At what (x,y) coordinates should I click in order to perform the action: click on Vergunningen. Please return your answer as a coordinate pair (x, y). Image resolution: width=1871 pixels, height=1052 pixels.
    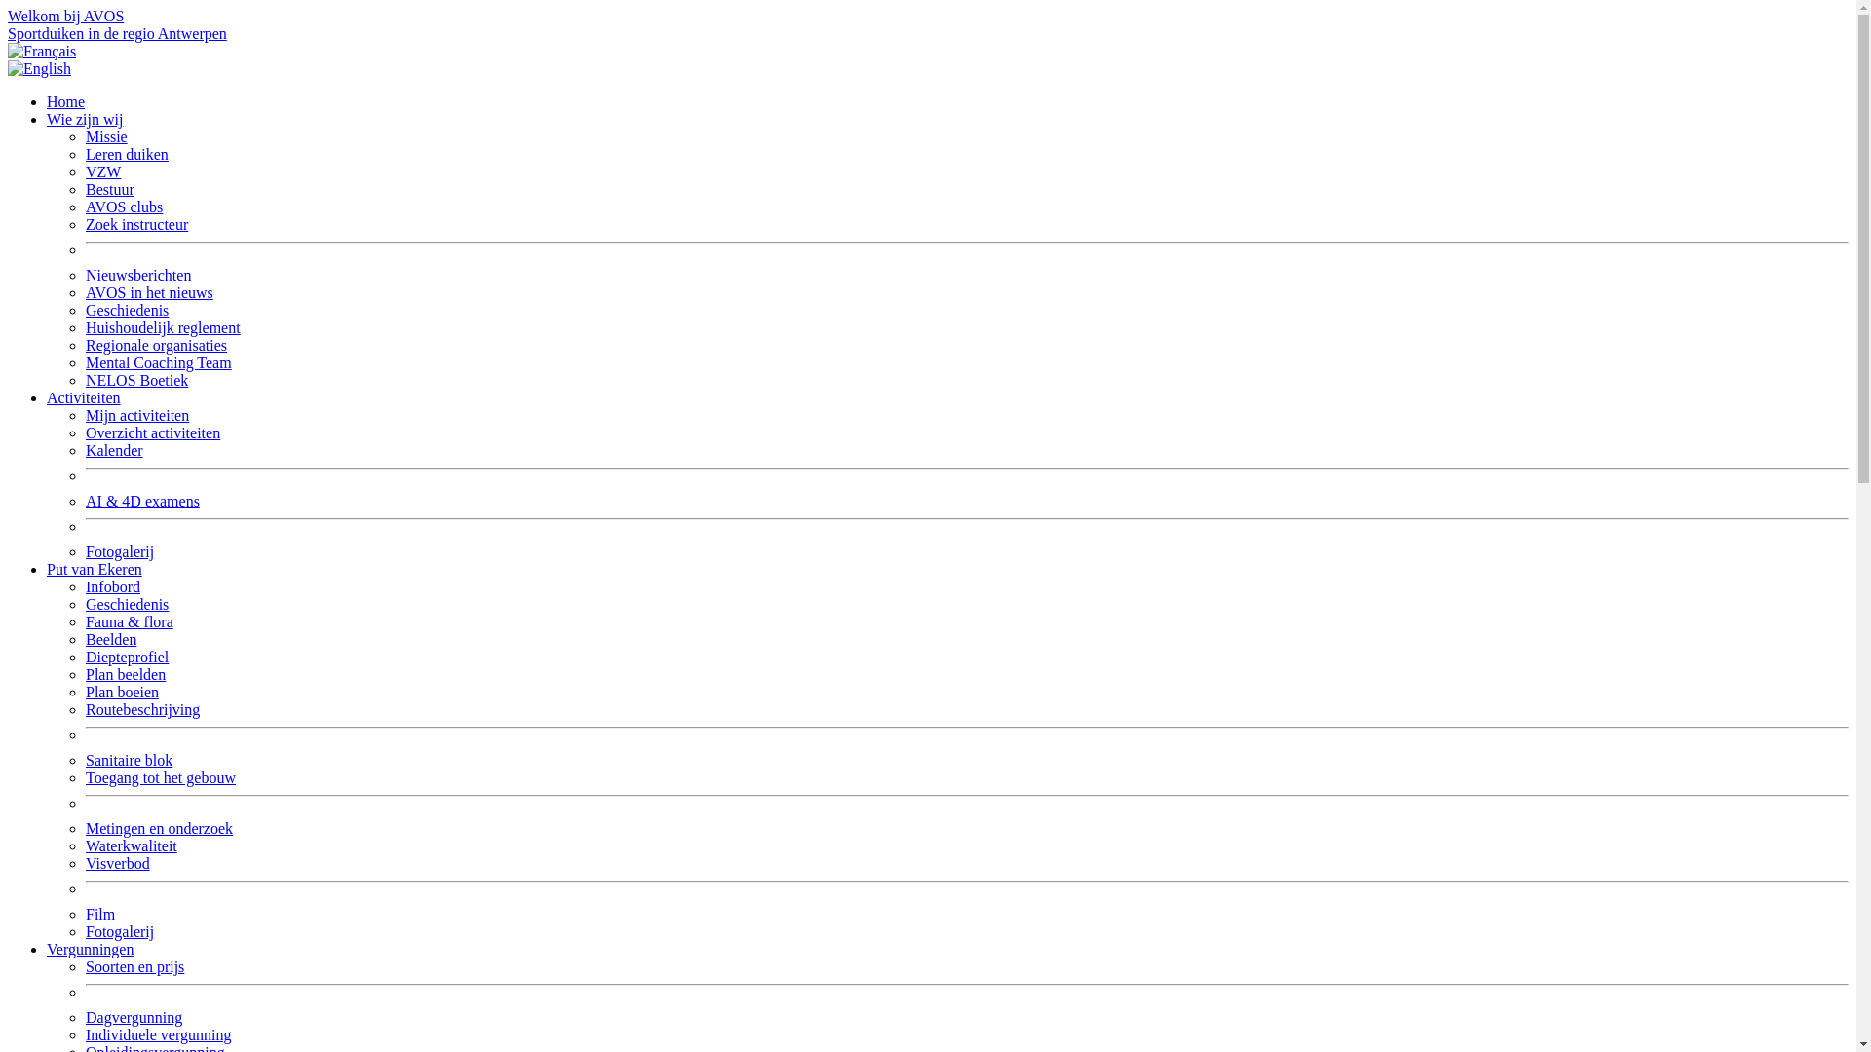
    Looking at the image, I should click on (90, 949).